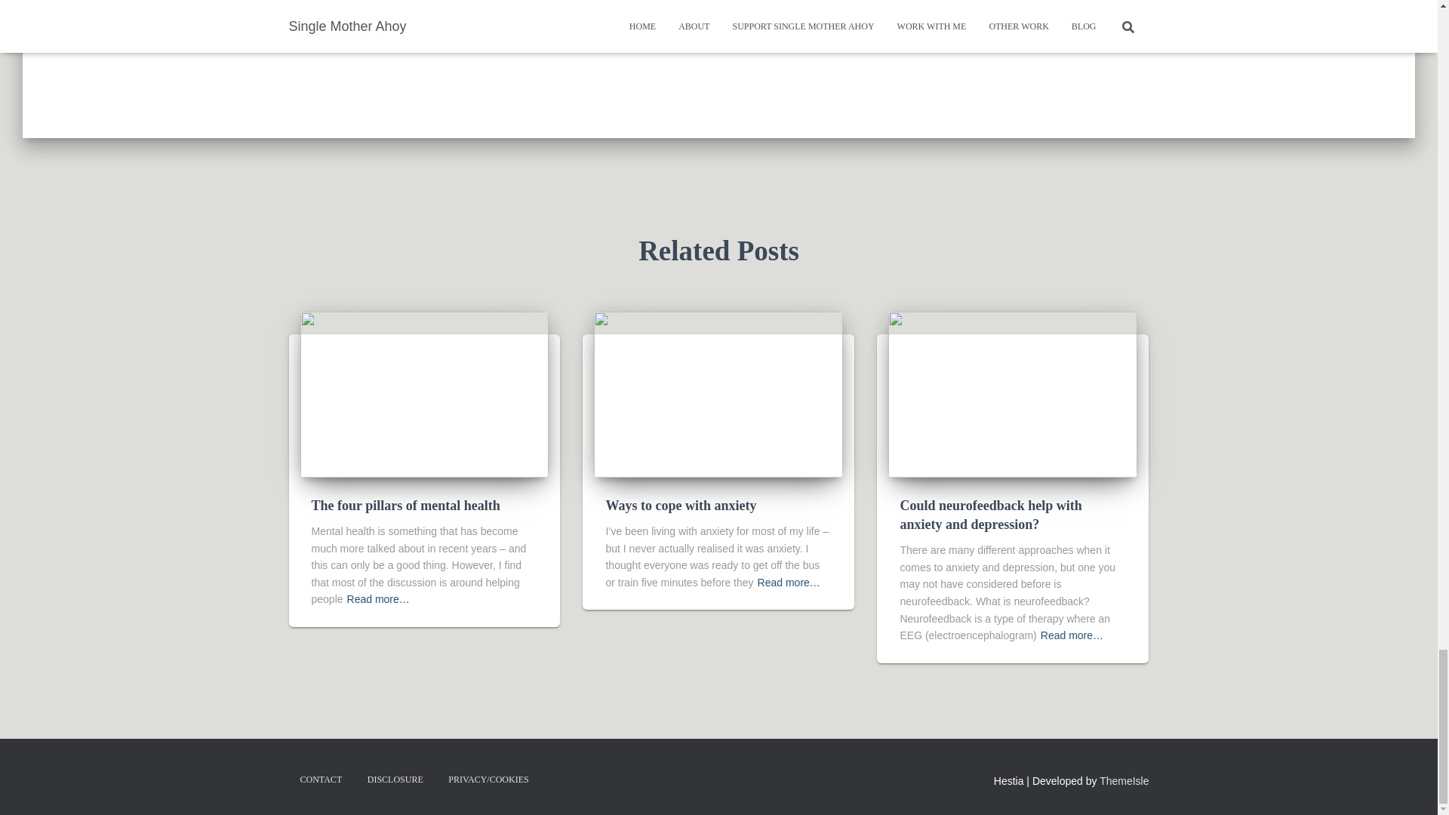 The image size is (1449, 815). I want to click on Learn how your comment data is processed, so click(577, 11).